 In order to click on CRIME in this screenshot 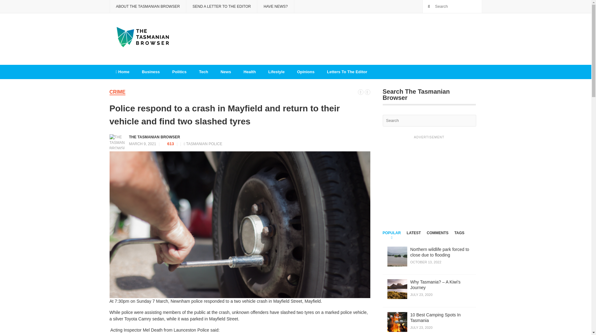, I will do `click(117, 92)`.